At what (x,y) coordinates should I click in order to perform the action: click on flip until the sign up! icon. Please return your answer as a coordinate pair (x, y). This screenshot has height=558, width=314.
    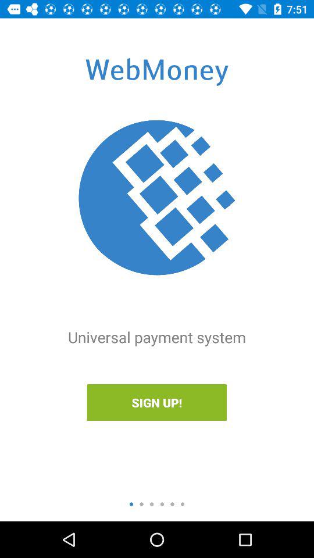
    Looking at the image, I should click on (156, 402).